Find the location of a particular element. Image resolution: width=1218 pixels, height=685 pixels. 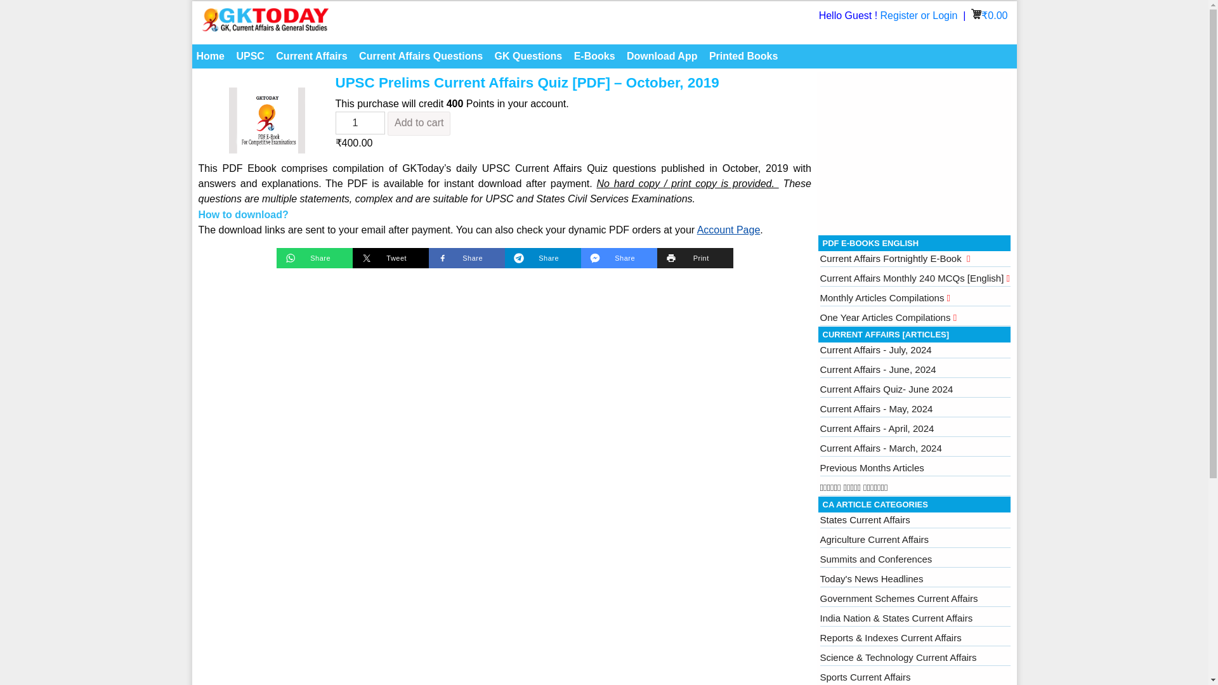

Government Schemes Current Affairs is located at coordinates (898, 598).